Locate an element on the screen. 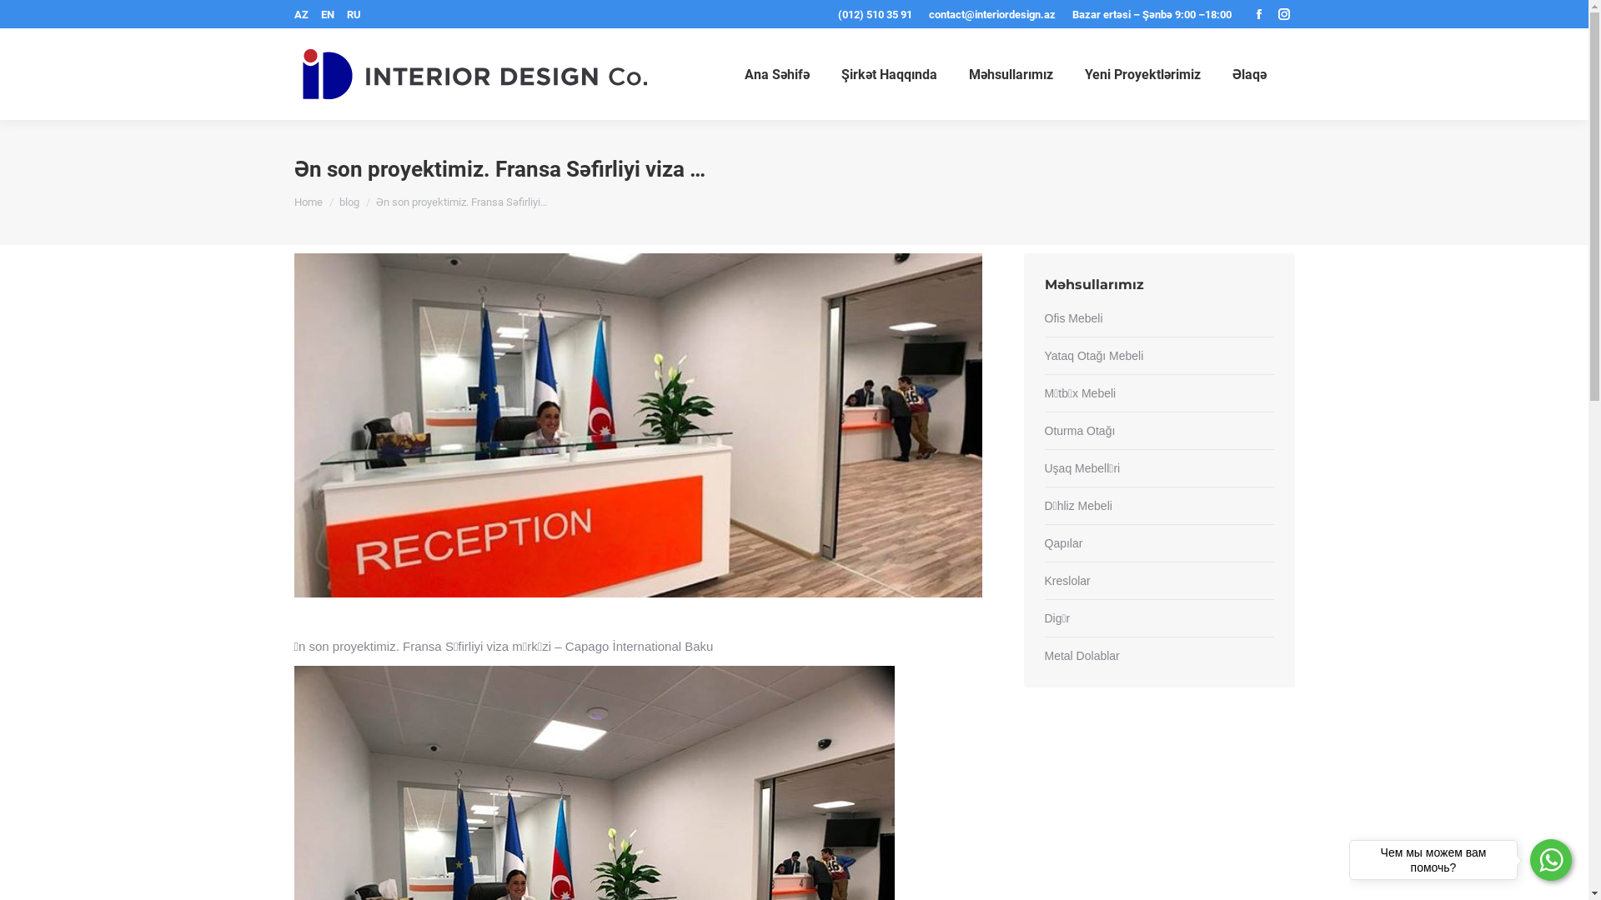 This screenshot has height=900, width=1601. AZ is located at coordinates (300, 15).